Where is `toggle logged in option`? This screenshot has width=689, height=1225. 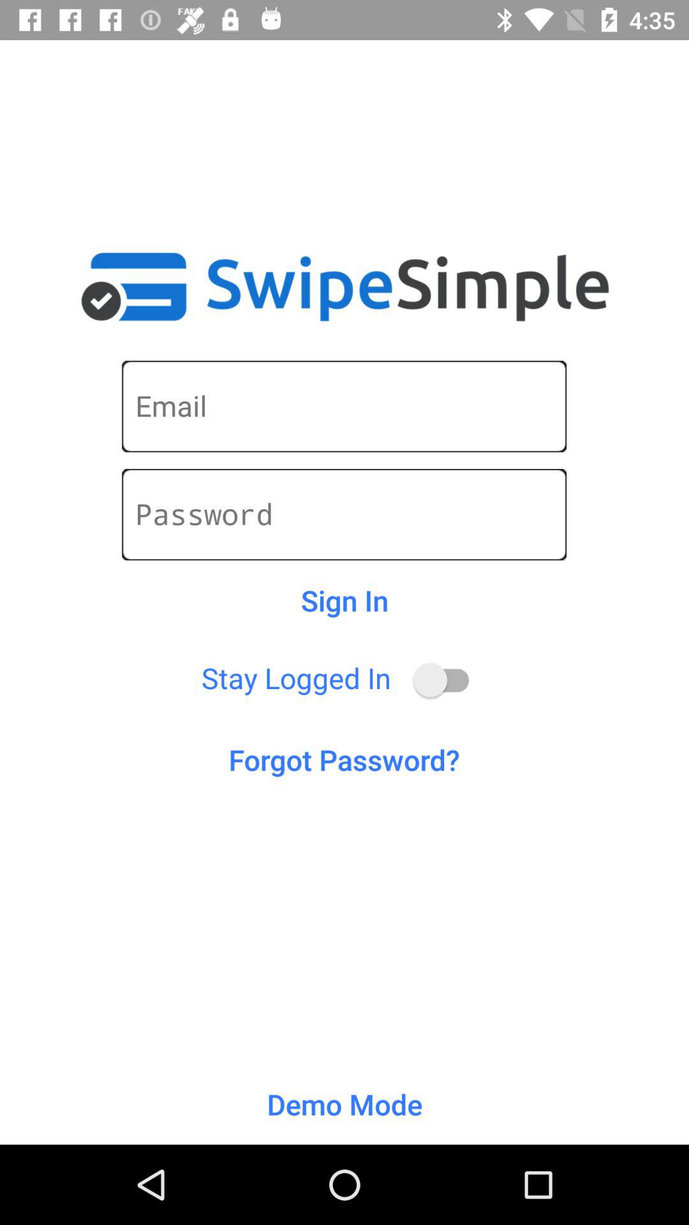 toggle logged in option is located at coordinates (447, 680).